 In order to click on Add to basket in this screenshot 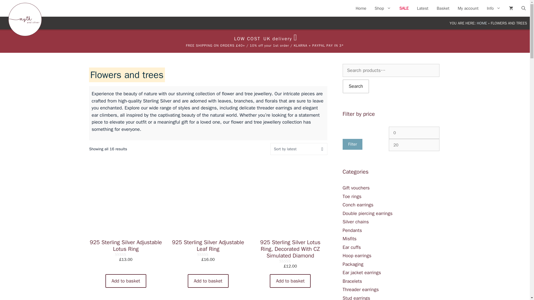, I will do `click(208, 281)`.